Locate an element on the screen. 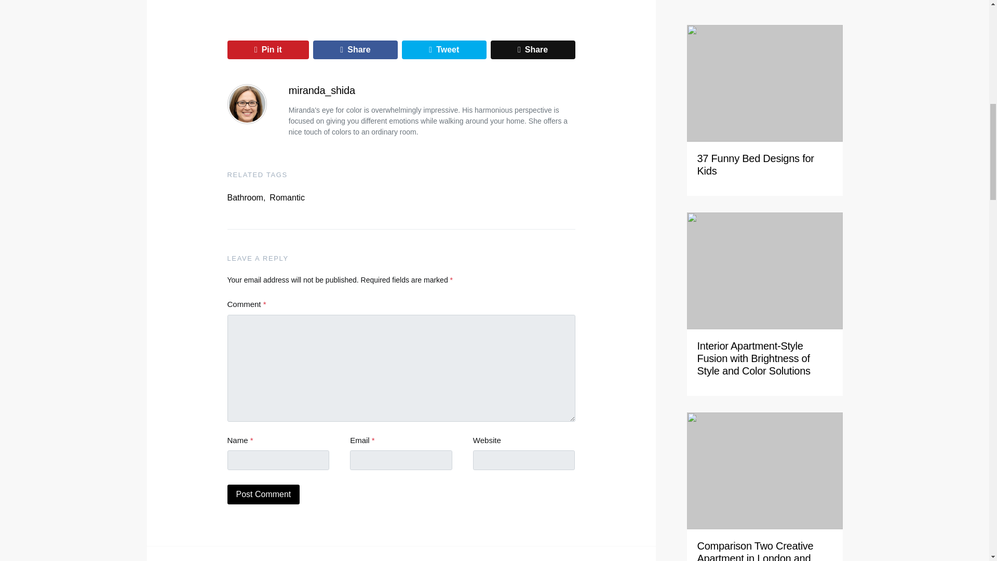 The image size is (997, 561). Socks Furniture Set form Traditionally Stale Objects is located at coordinates (755, 533).